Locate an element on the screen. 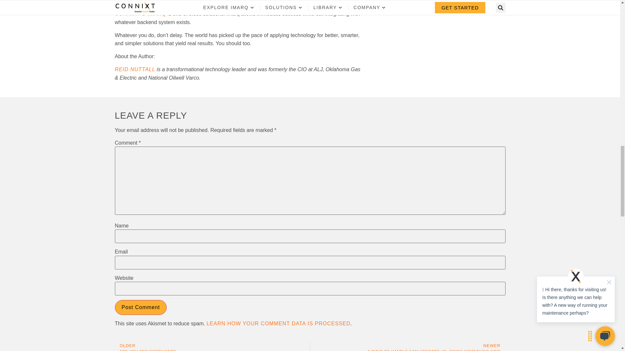 The image size is (625, 351). Post Comment is located at coordinates (141, 307).